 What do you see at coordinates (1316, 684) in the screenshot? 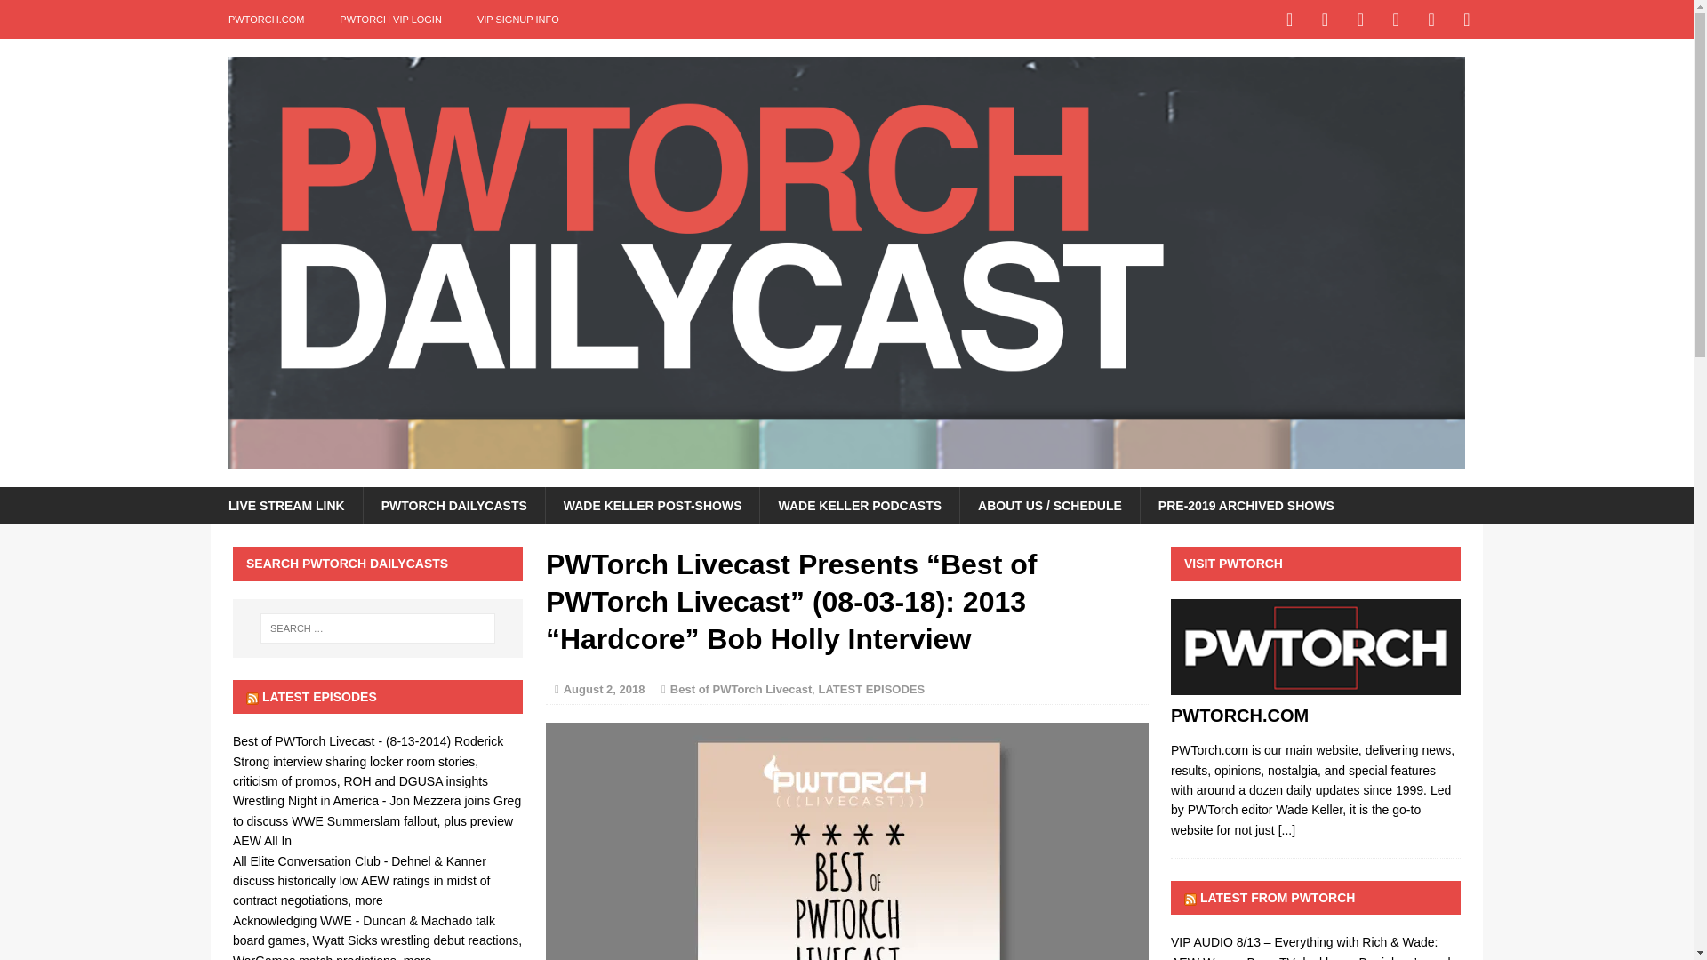
I see `PWTORCH.COM` at bounding box center [1316, 684].